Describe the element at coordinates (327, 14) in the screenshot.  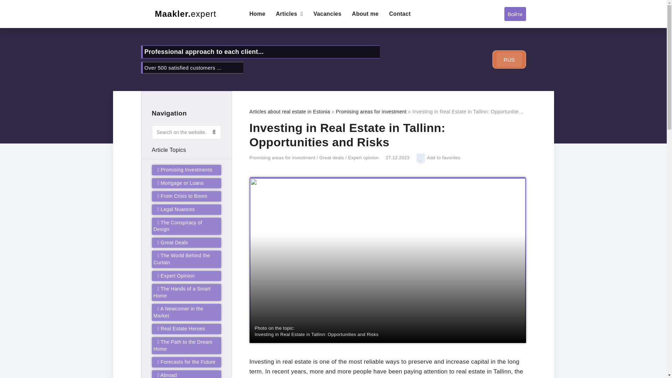
I see `Vacancies` at that location.